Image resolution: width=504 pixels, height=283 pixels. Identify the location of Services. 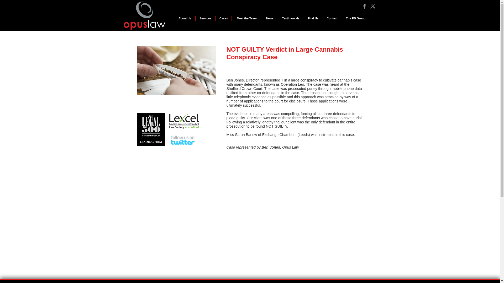
(205, 18).